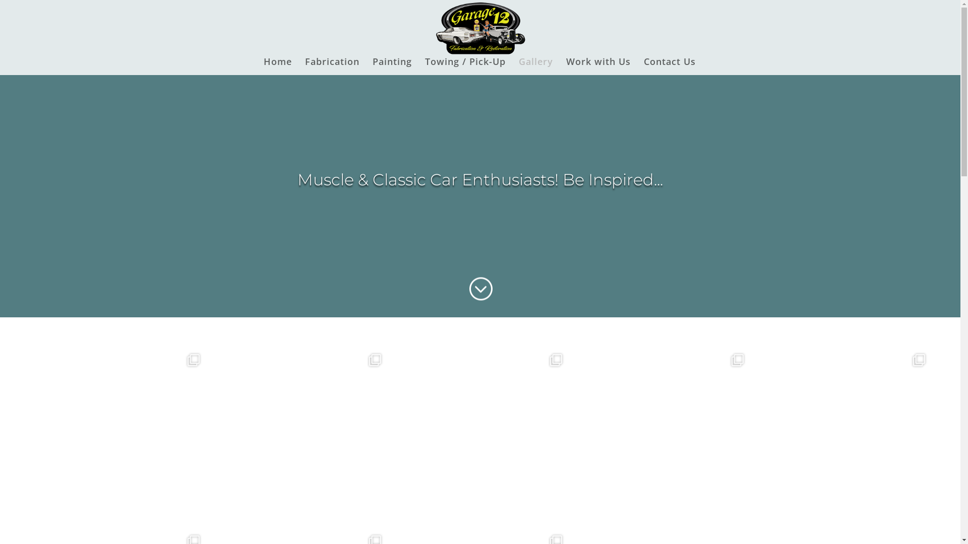  What do you see at coordinates (332, 66) in the screenshot?
I see `Fabrication` at bounding box center [332, 66].